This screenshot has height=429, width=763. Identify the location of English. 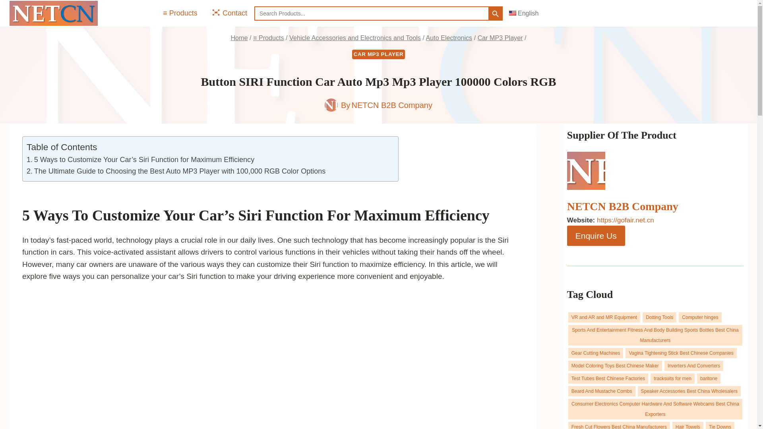
(524, 13).